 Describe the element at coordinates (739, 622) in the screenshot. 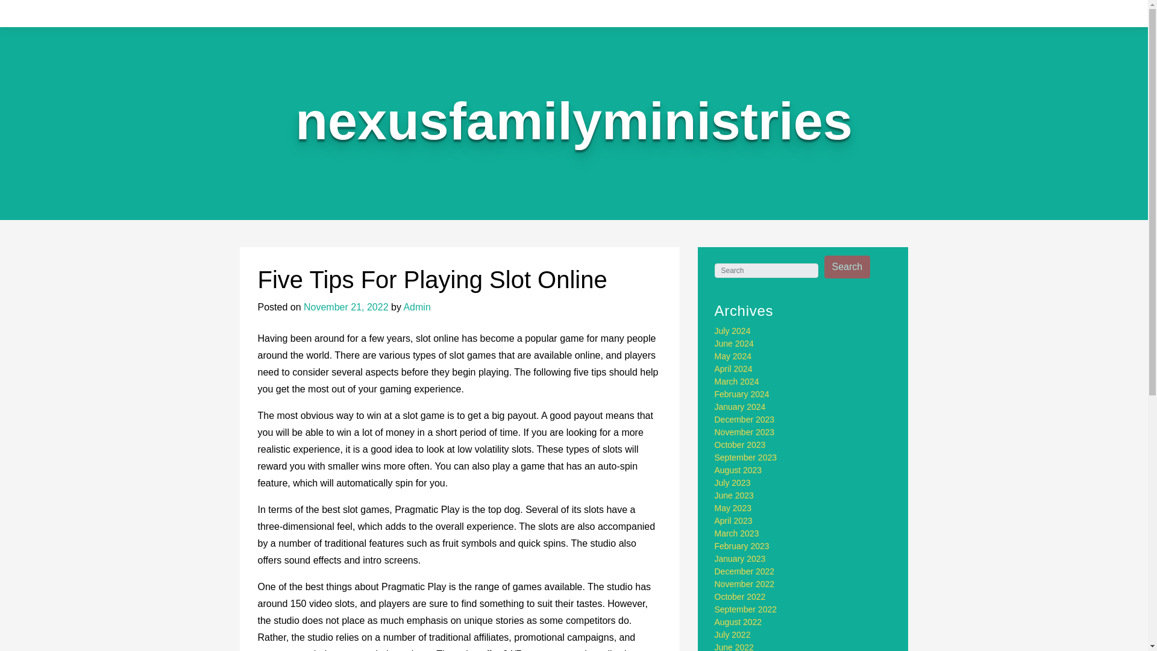

I see `August 2022` at that location.